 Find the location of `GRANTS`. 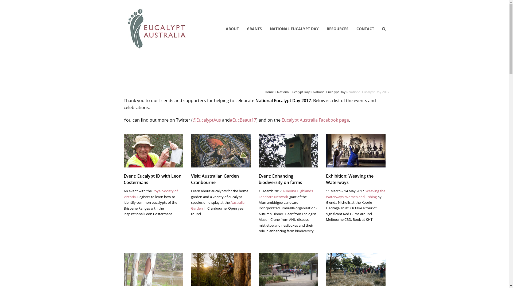

GRANTS is located at coordinates (254, 29).